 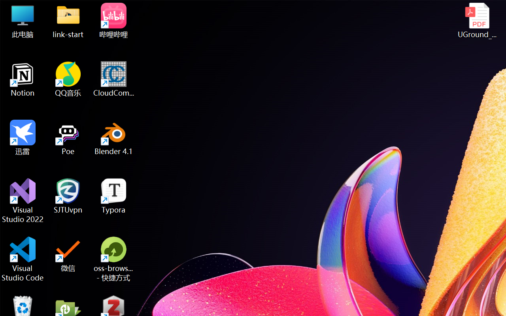 I want to click on CloudCompare, so click(x=114, y=79).